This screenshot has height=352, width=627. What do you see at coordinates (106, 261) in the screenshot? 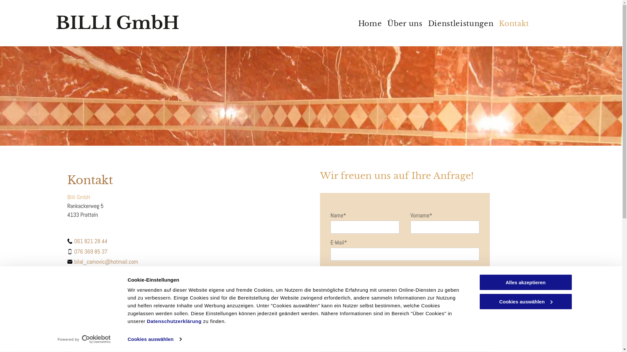
I see `bilal_camovic@hotmail.com` at bounding box center [106, 261].